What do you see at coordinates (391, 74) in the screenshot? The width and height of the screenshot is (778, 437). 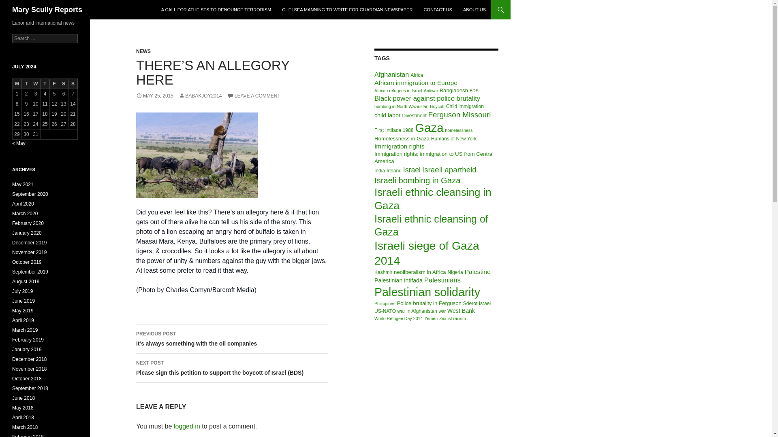 I see `Afghanistan` at bounding box center [391, 74].